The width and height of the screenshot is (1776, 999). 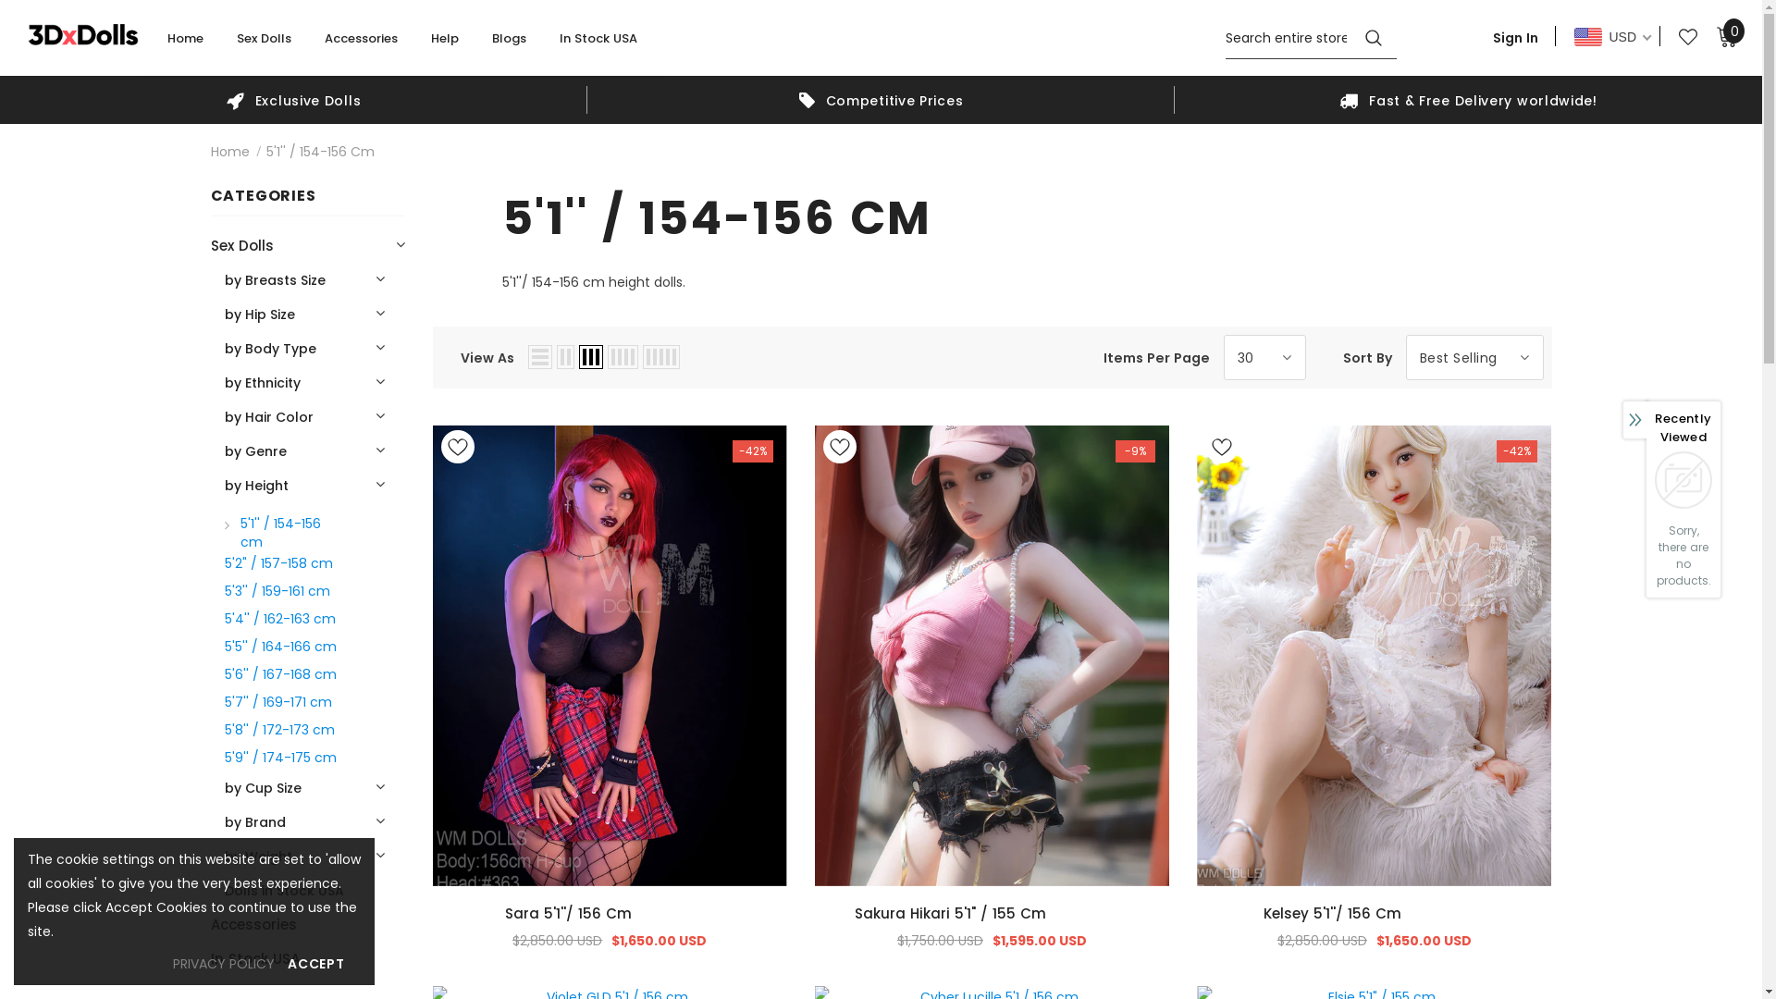 What do you see at coordinates (992, 914) in the screenshot?
I see `Sakura Hikari 5'1" / 155 Cm` at bounding box center [992, 914].